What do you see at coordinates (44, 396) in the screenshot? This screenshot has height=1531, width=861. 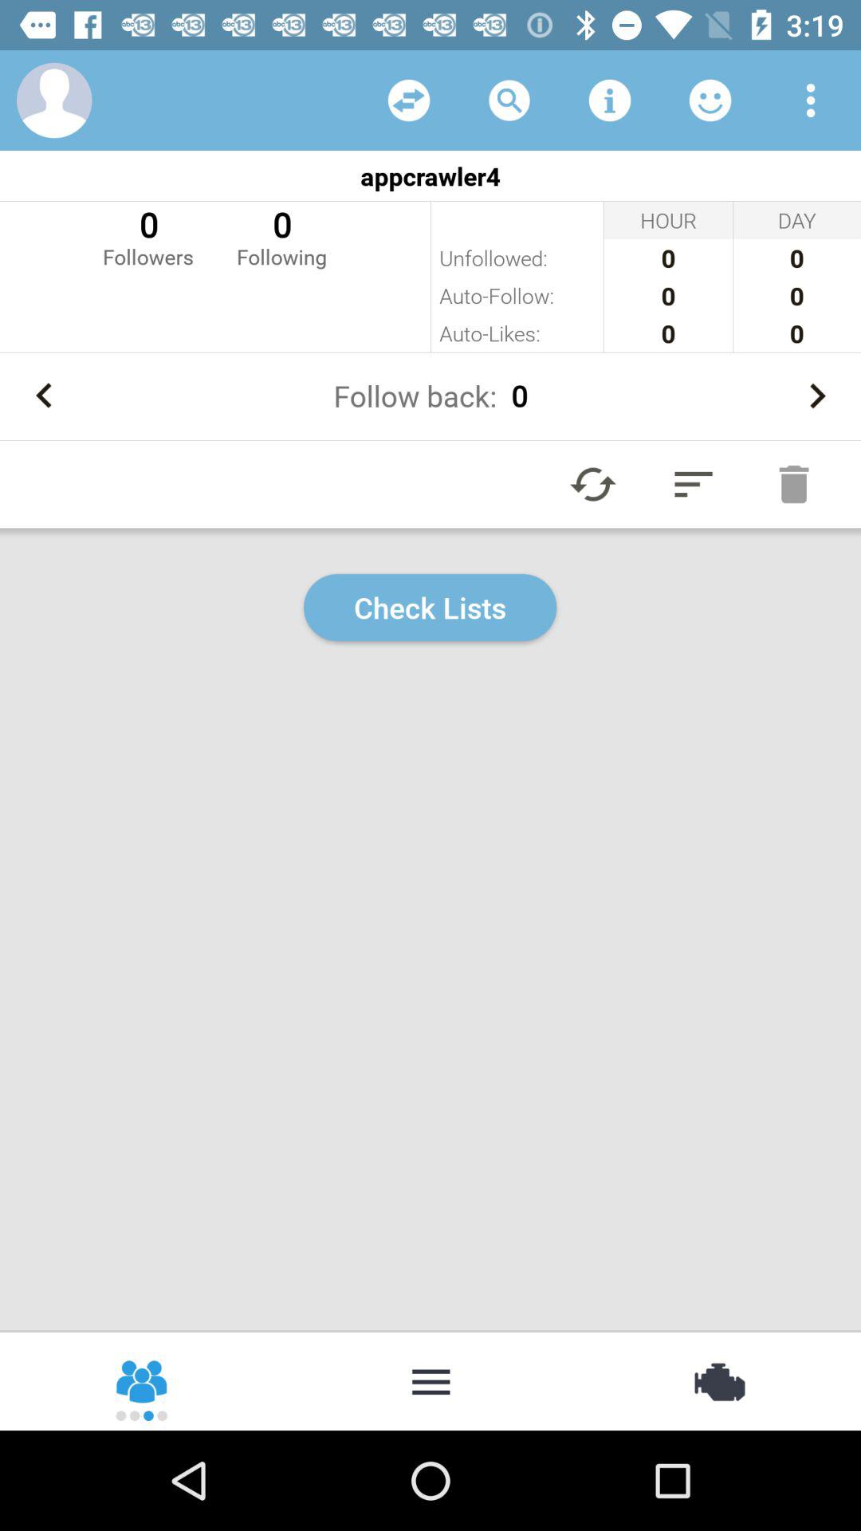 I see `previous` at bounding box center [44, 396].